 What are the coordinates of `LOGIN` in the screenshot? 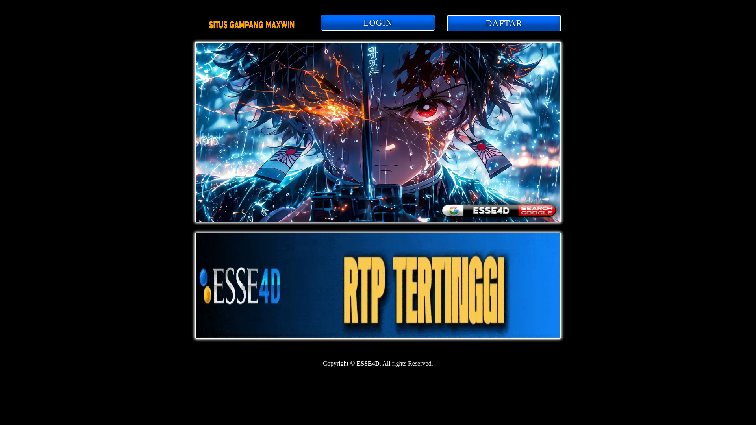 It's located at (378, 23).